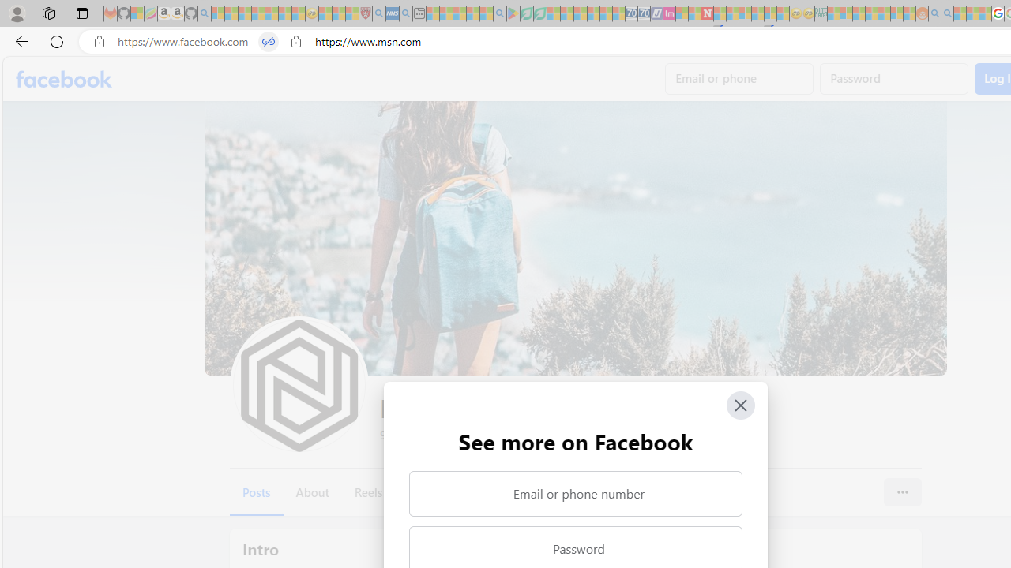 This screenshot has height=568, width=1011. What do you see at coordinates (513, 14) in the screenshot?
I see `Bluey: Let's Play! - Apps on Google Play - Sleeping` at bounding box center [513, 14].